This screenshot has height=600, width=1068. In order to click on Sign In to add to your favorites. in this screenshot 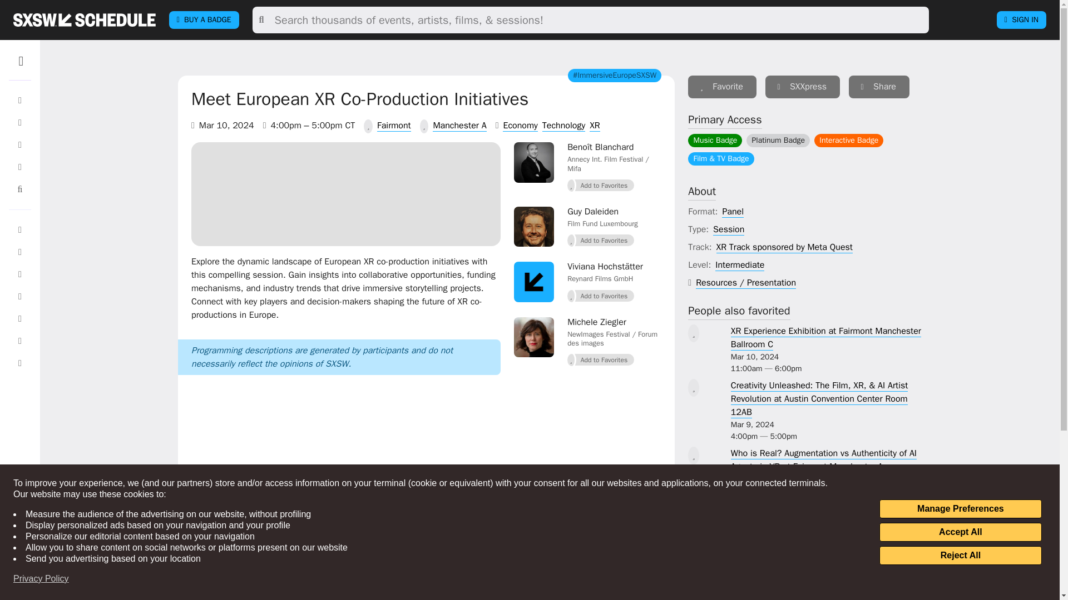, I will do `click(722, 87)`.